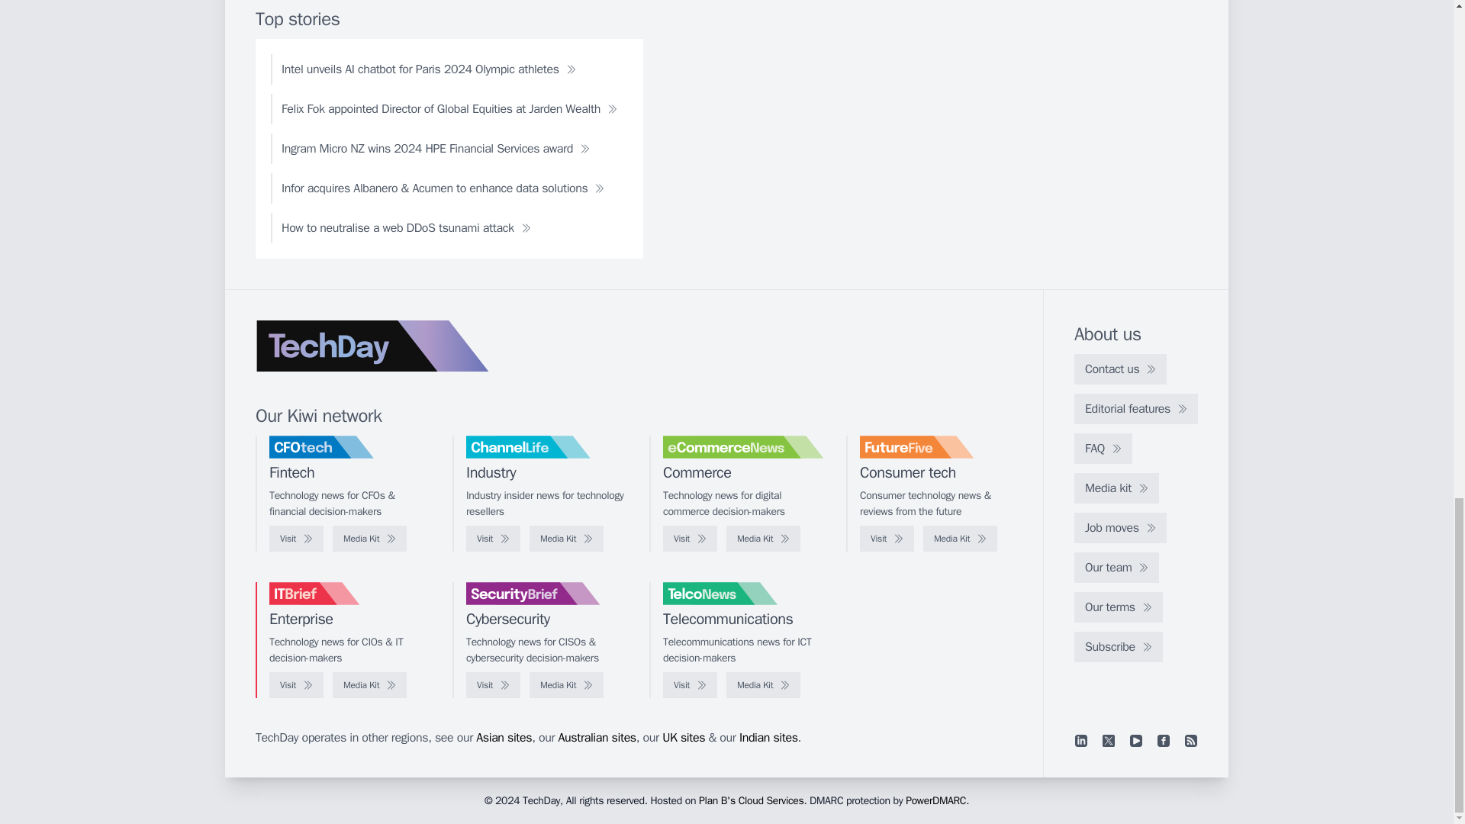 Image resolution: width=1465 pixels, height=824 pixels. I want to click on Media Kit, so click(369, 539).